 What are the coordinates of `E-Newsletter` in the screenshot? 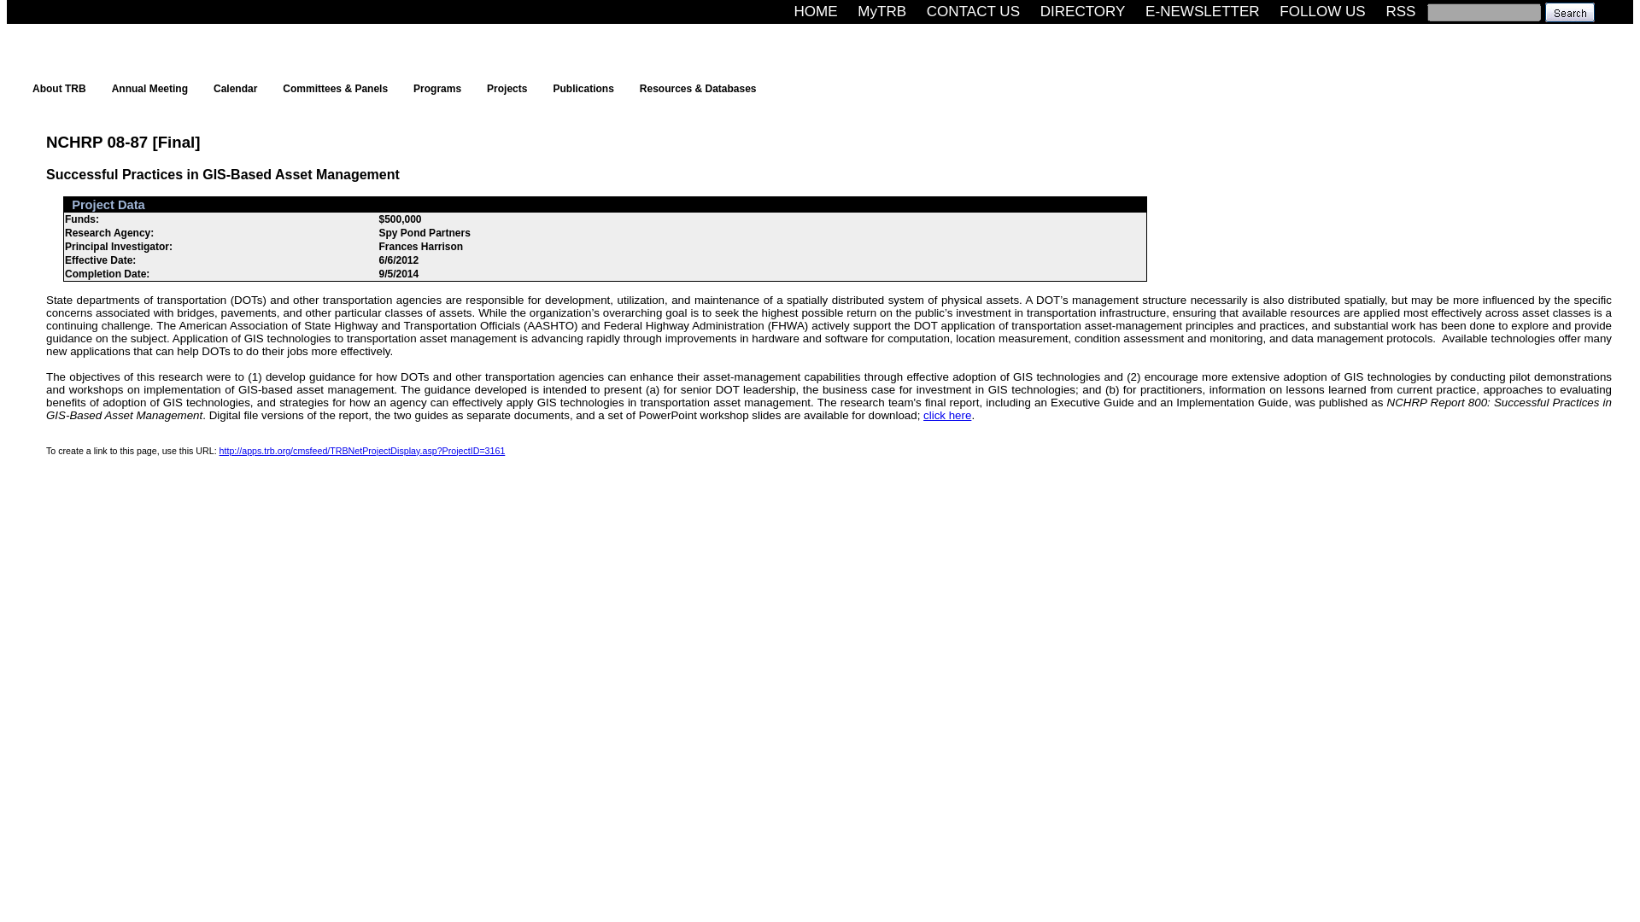 It's located at (1202, 11).